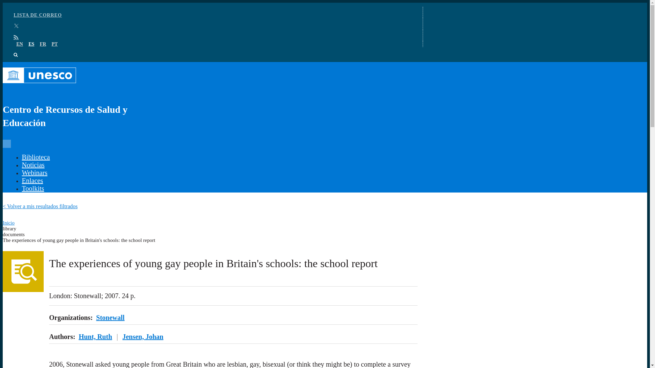  What do you see at coordinates (110, 318) in the screenshot?
I see `Stonewall` at bounding box center [110, 318].